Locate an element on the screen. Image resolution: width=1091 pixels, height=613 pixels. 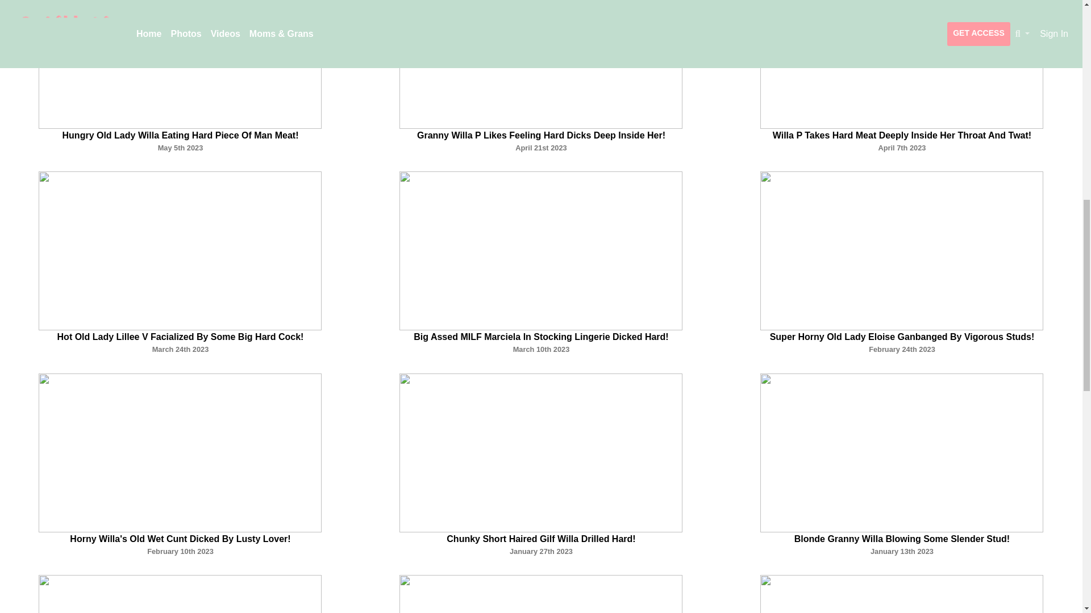
Granny Willa P Likes Feeling Hard Dicks Deep Inside Her! is located at coordinates (541, 135).